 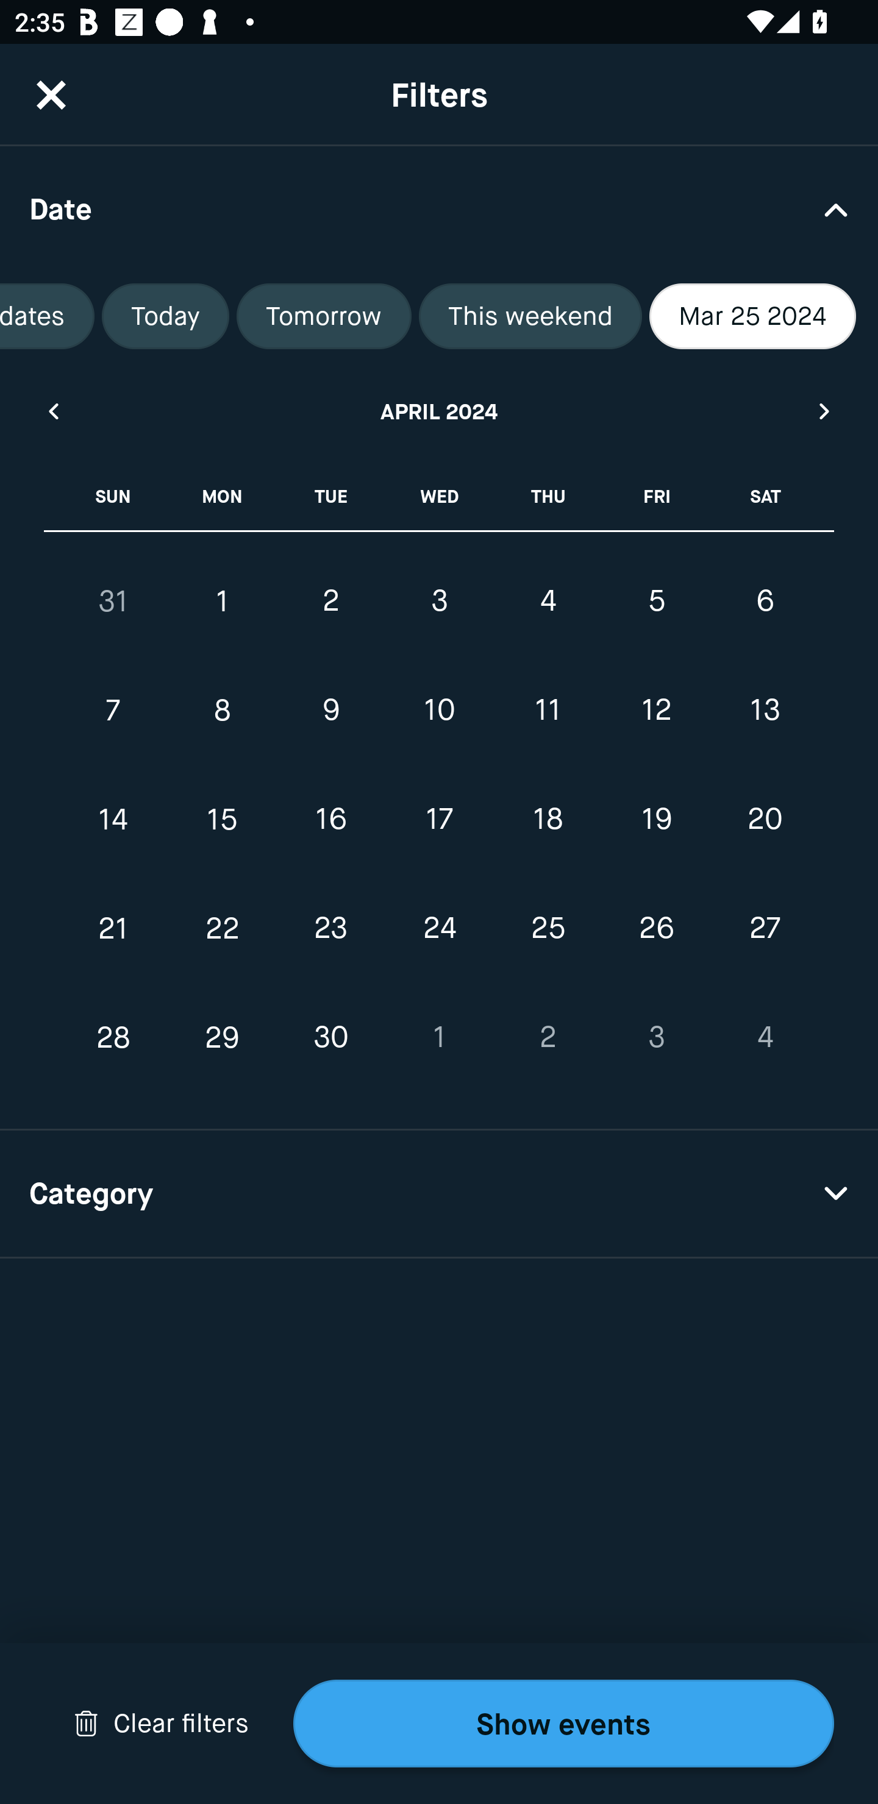 What do you see at coordinates (113, 819) in the screenshot?
I see `14` at bounding box center [113, 819].